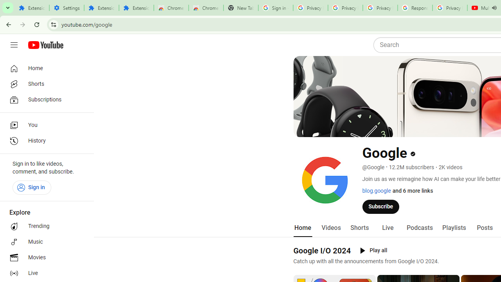 This screenshot has width=501, height=282. Describe the element at coordinates (67, 8) in the screenshot. I see `Settings` at that location.